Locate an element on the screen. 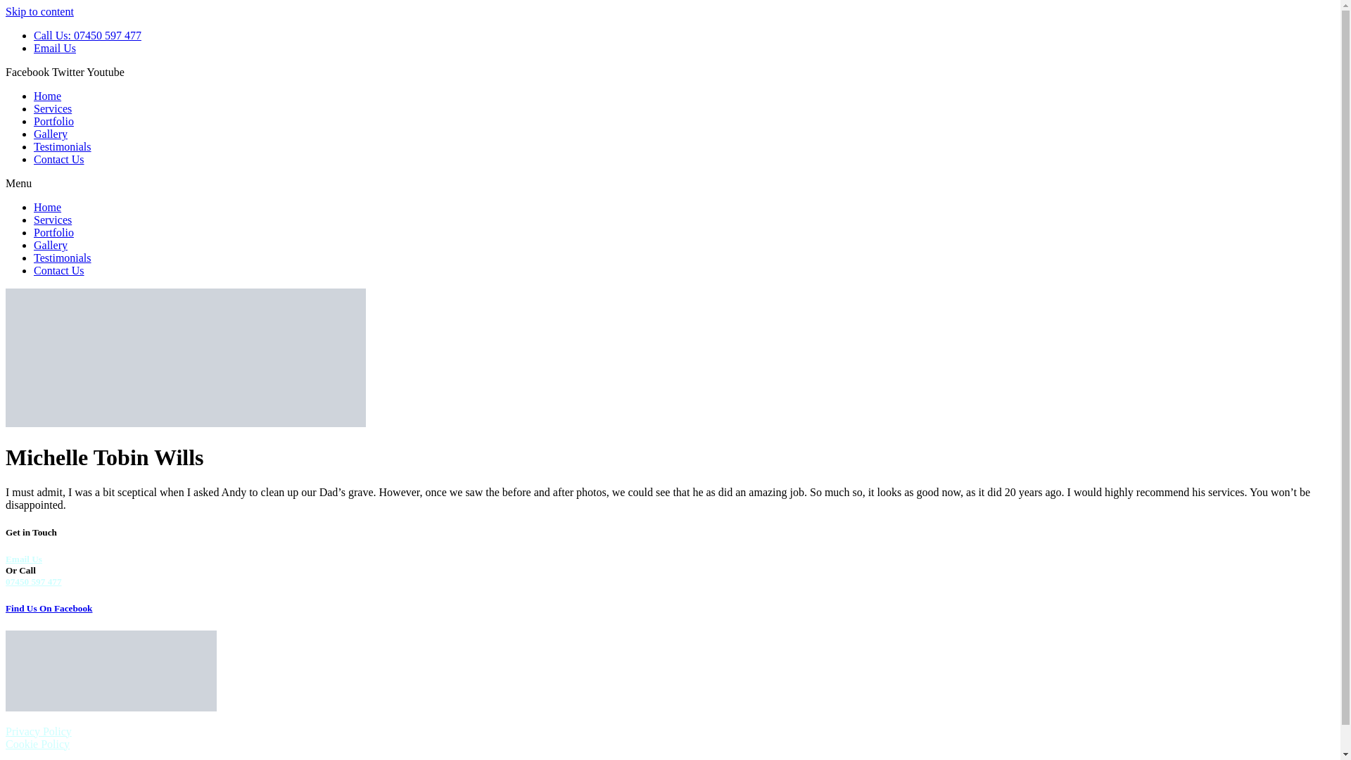 This screenshot has height=760, width=1351. Cookie Policy is located at coordinates (37, 743).